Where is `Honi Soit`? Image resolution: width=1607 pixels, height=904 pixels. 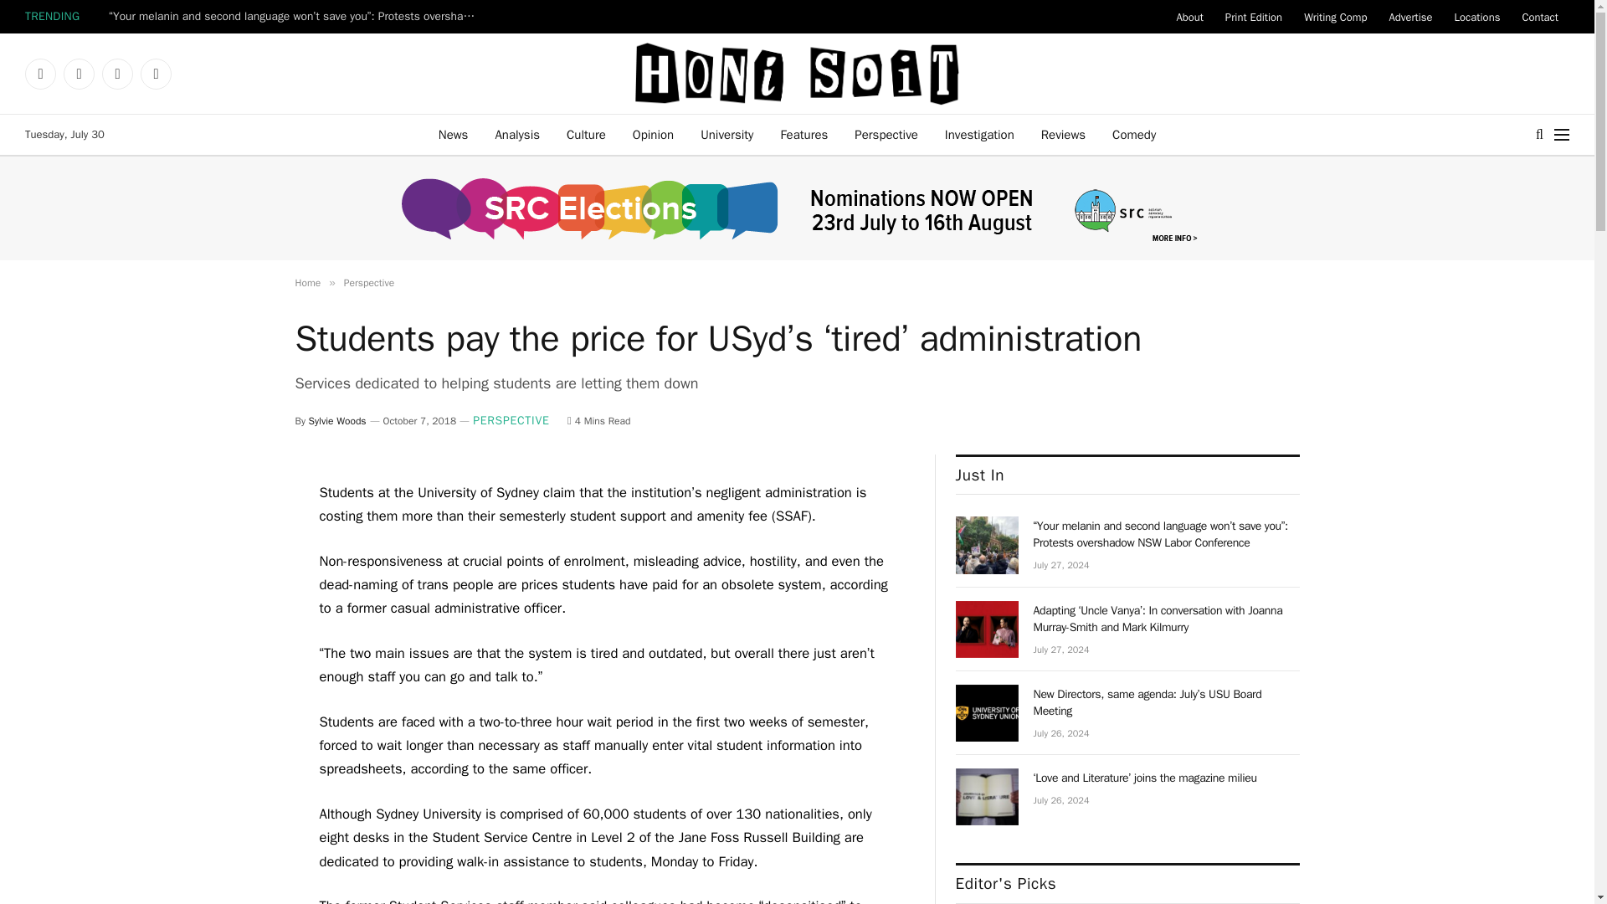
Honi Soit is located at coordinates (797, 74).